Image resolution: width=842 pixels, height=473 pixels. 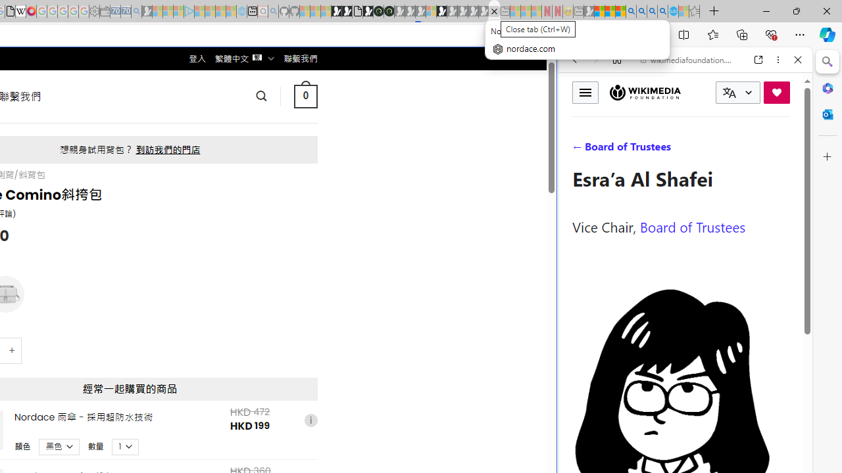 I want to click on Home, so click(x=617, y=60).